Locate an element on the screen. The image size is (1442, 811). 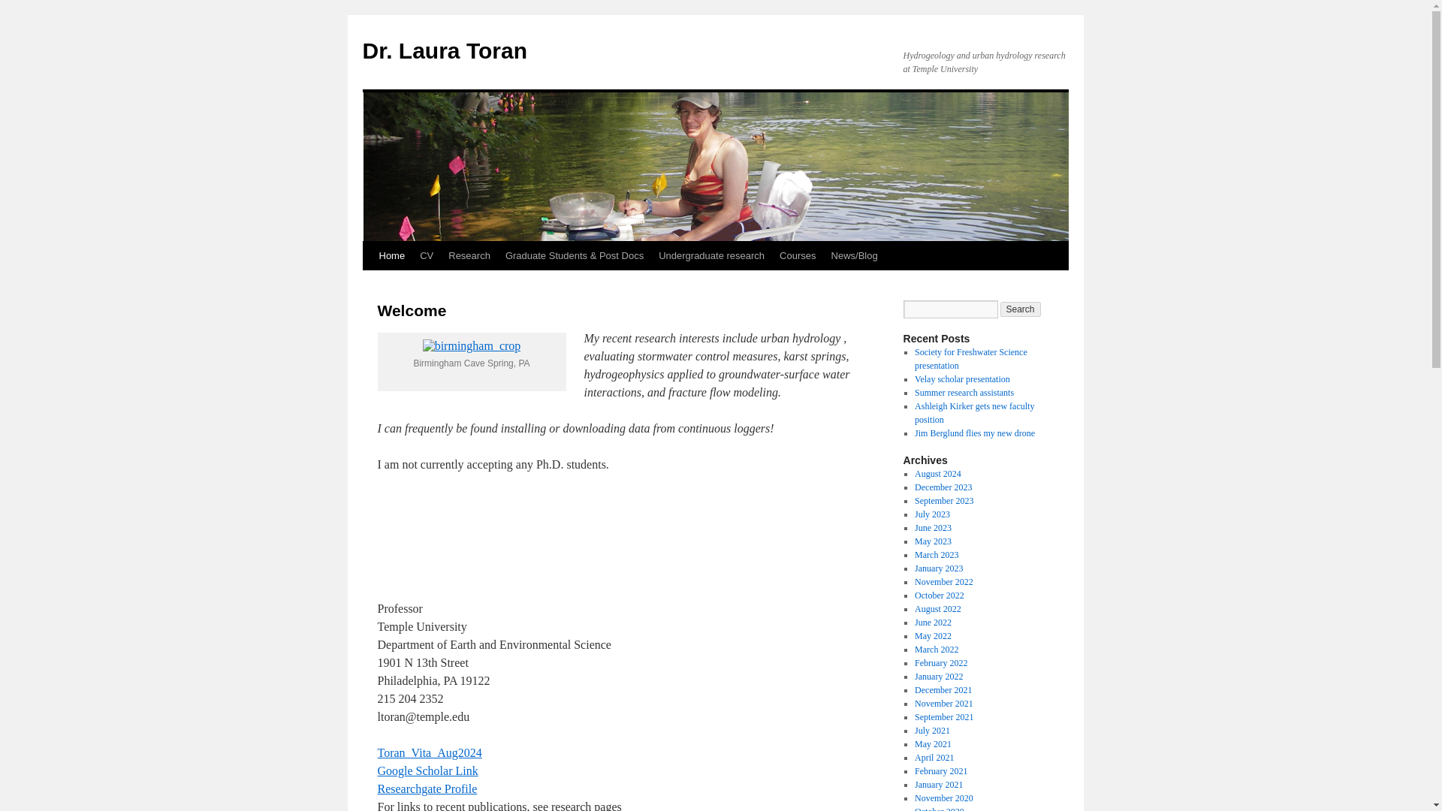
Courses is located at coordinates (798, 255).